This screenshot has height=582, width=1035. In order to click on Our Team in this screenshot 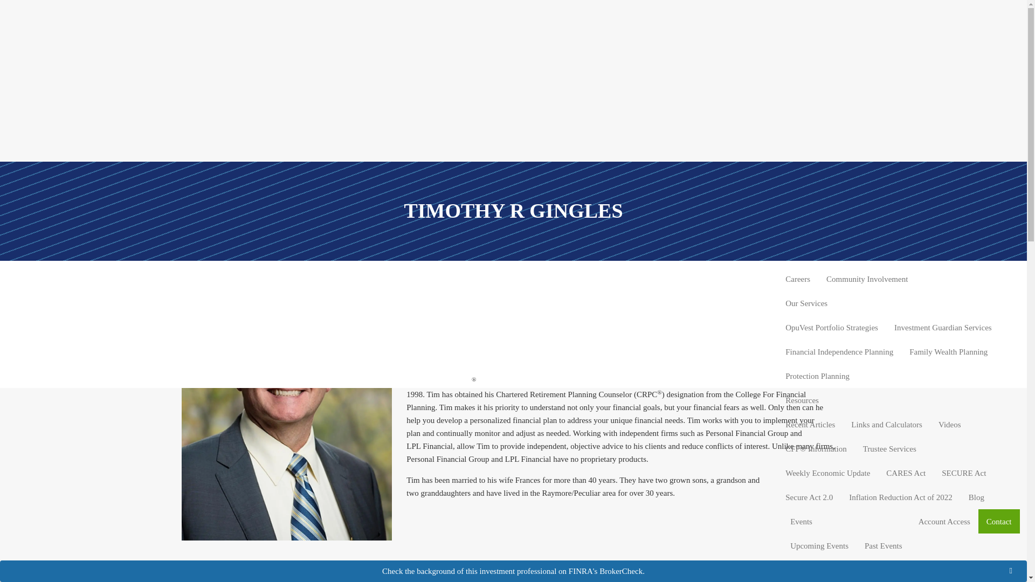, I will do `click(868, 254)`.